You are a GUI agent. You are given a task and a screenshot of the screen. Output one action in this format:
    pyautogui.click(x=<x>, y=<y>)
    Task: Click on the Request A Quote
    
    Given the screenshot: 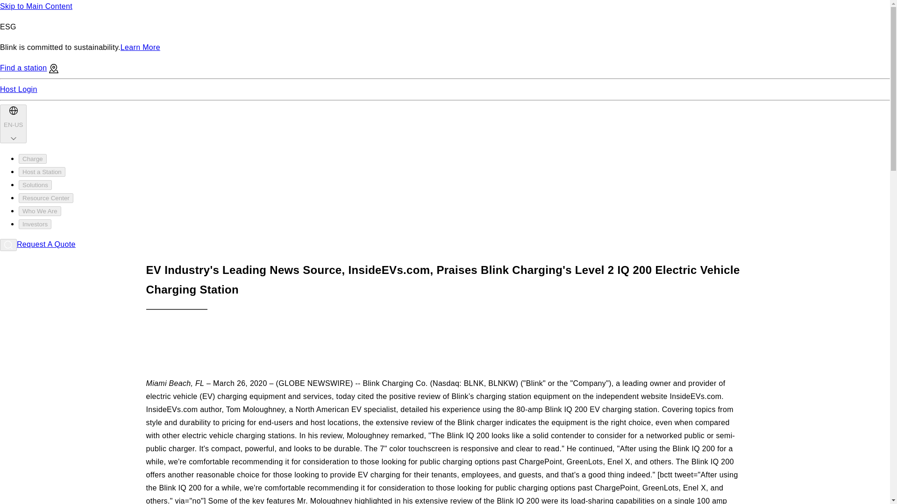 What is the action you would take?
    pyautogui.click(x=46, y=245)
    